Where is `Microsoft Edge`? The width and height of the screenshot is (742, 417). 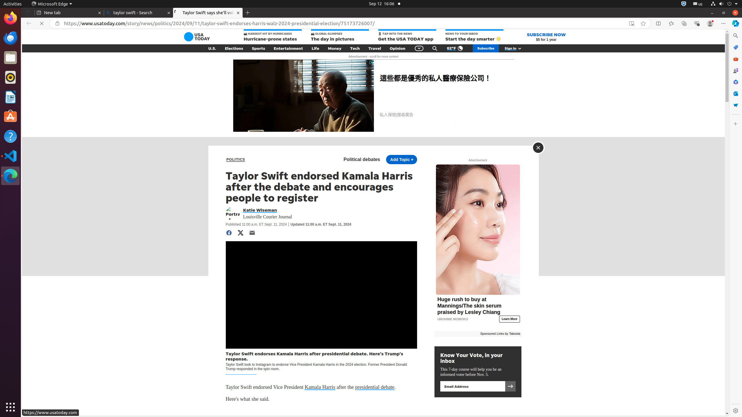
Microsoft Edge is located at coordinates (52, 4).